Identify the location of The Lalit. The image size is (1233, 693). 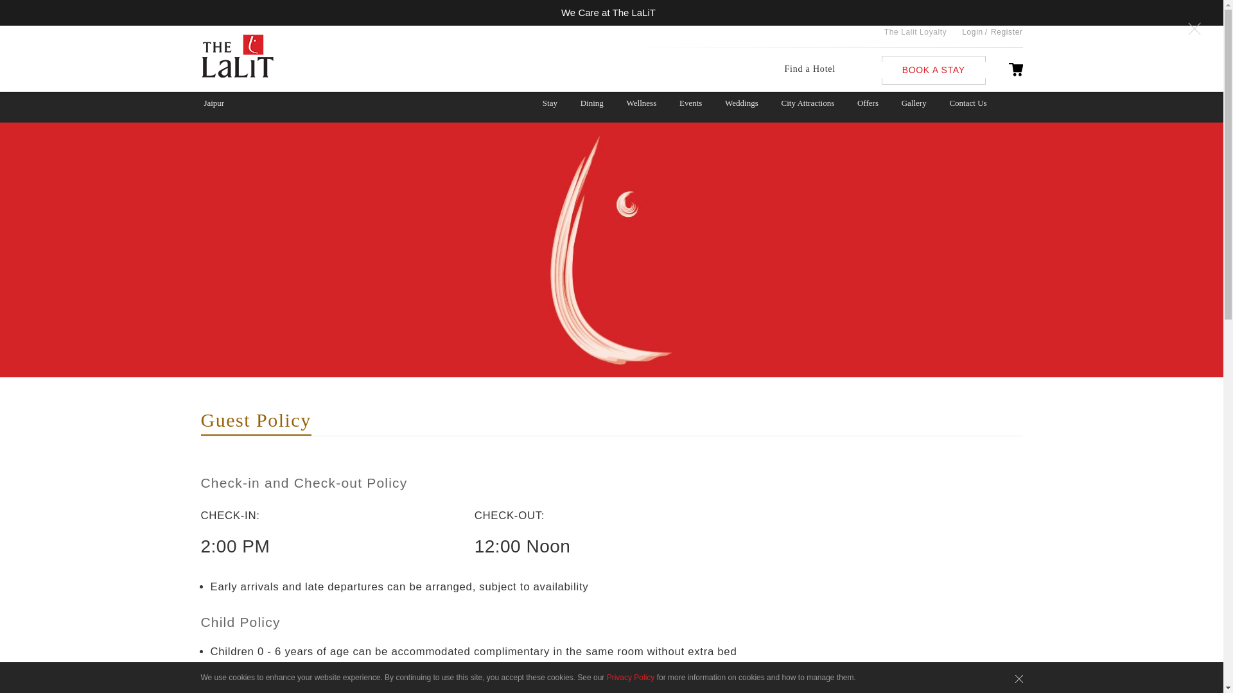
(263, 57).